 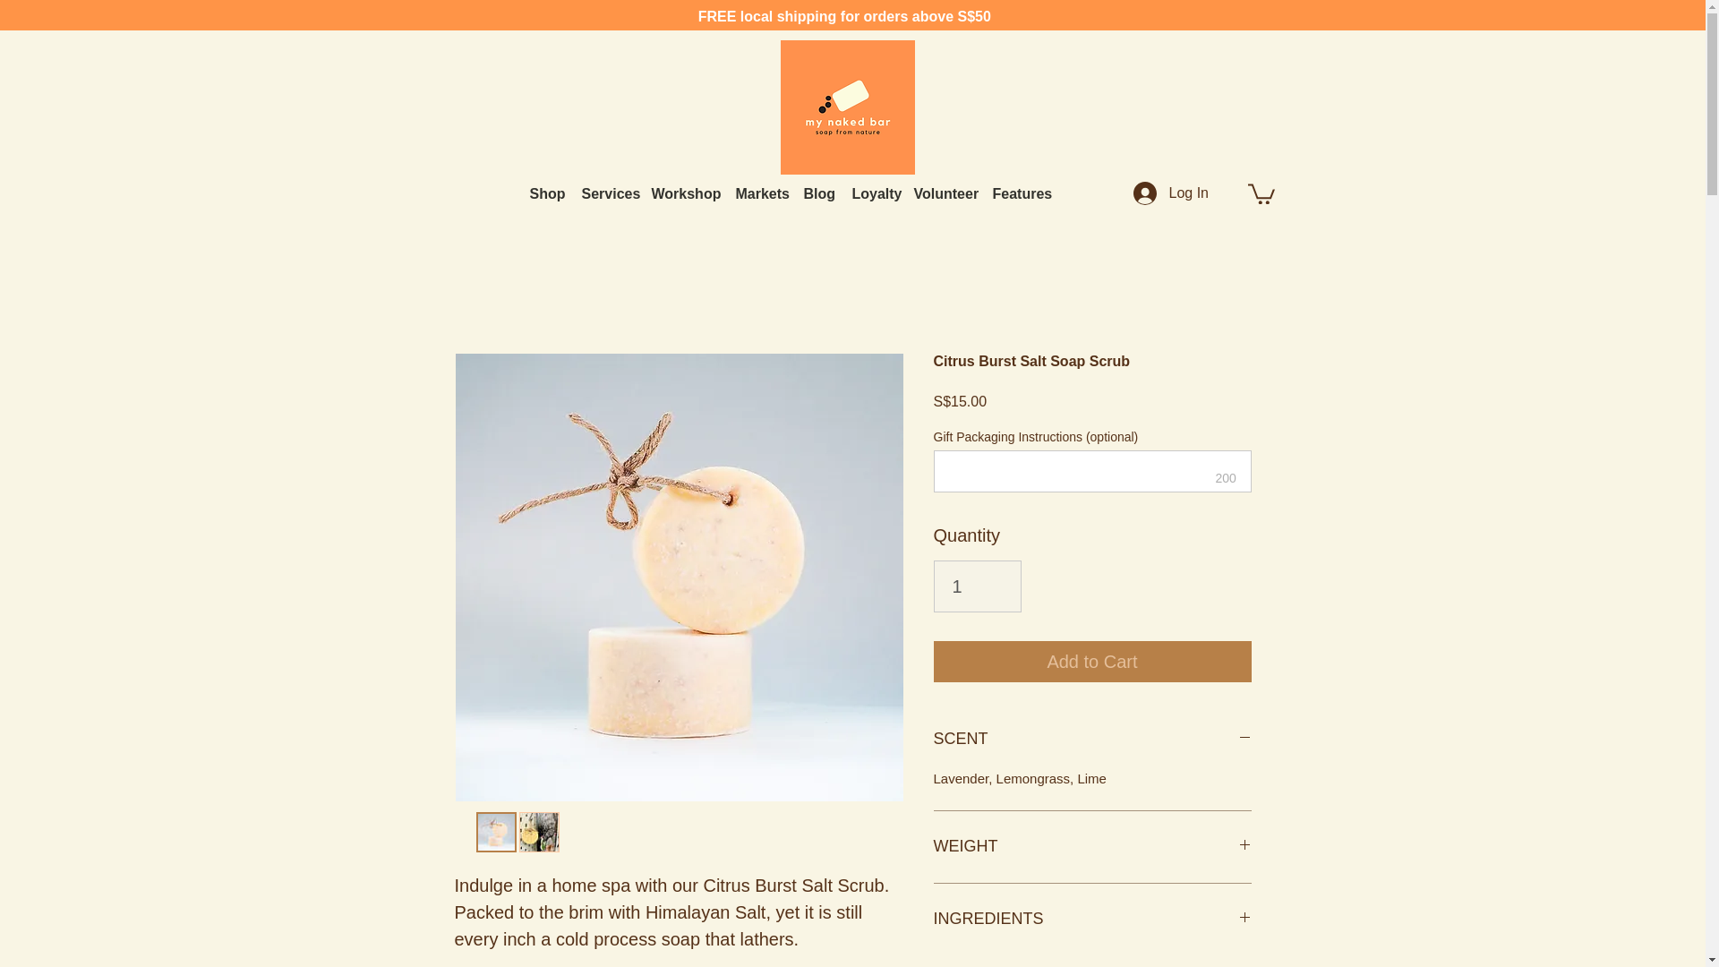 What do you see at coordinates (607, 193) in the screenshot?
I see `Services` at bounding box center [607, 193].